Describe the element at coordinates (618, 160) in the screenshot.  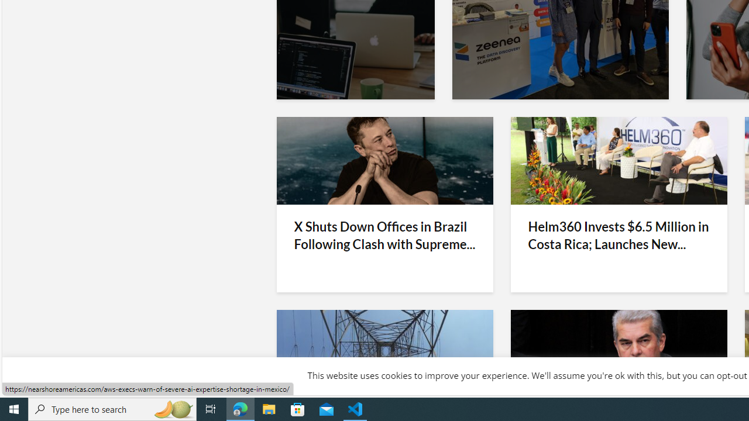
I see `Helm360` at that location.